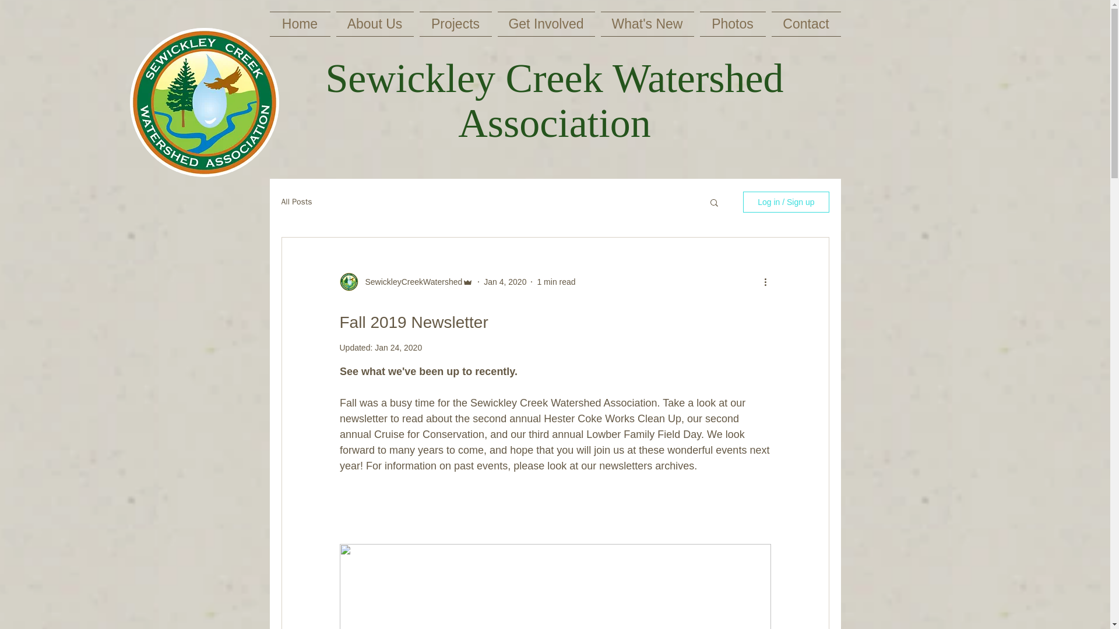  I want to click on Contact, so click(804, 24).